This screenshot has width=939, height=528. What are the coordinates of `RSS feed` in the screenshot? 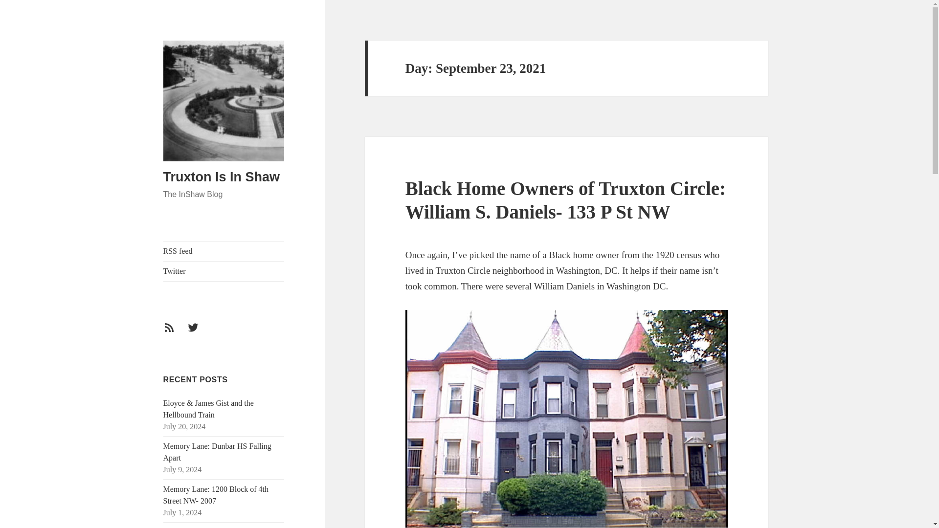 It's located at (224, 251).